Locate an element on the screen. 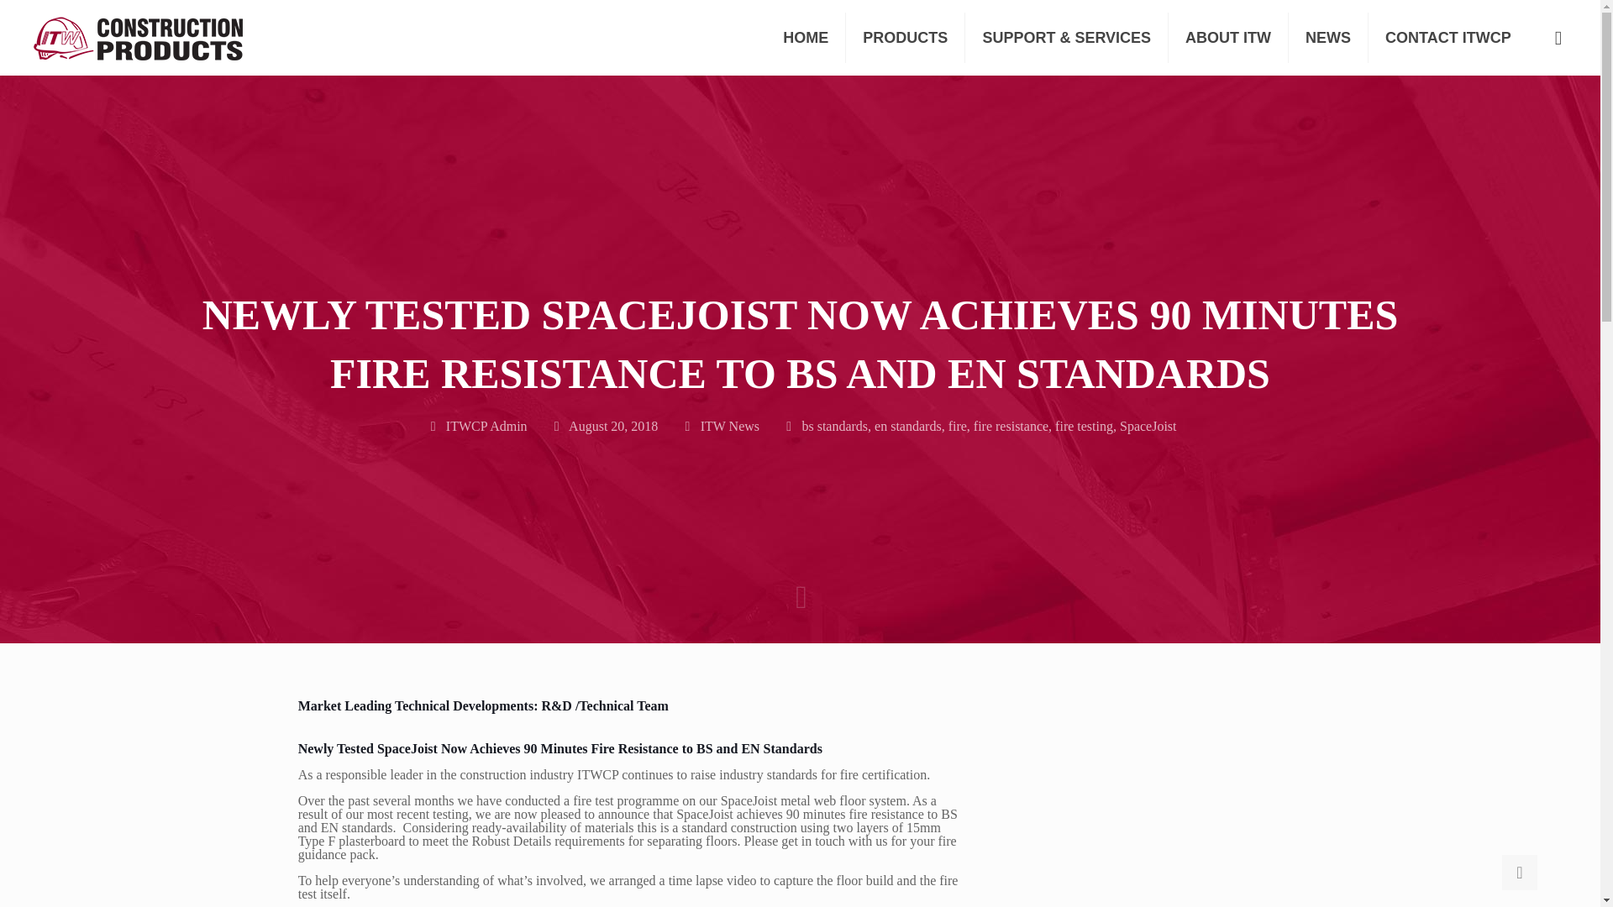 The width and height of the screenshot is (1613, 907). fire resistance is located at coordinates (1011, 426).